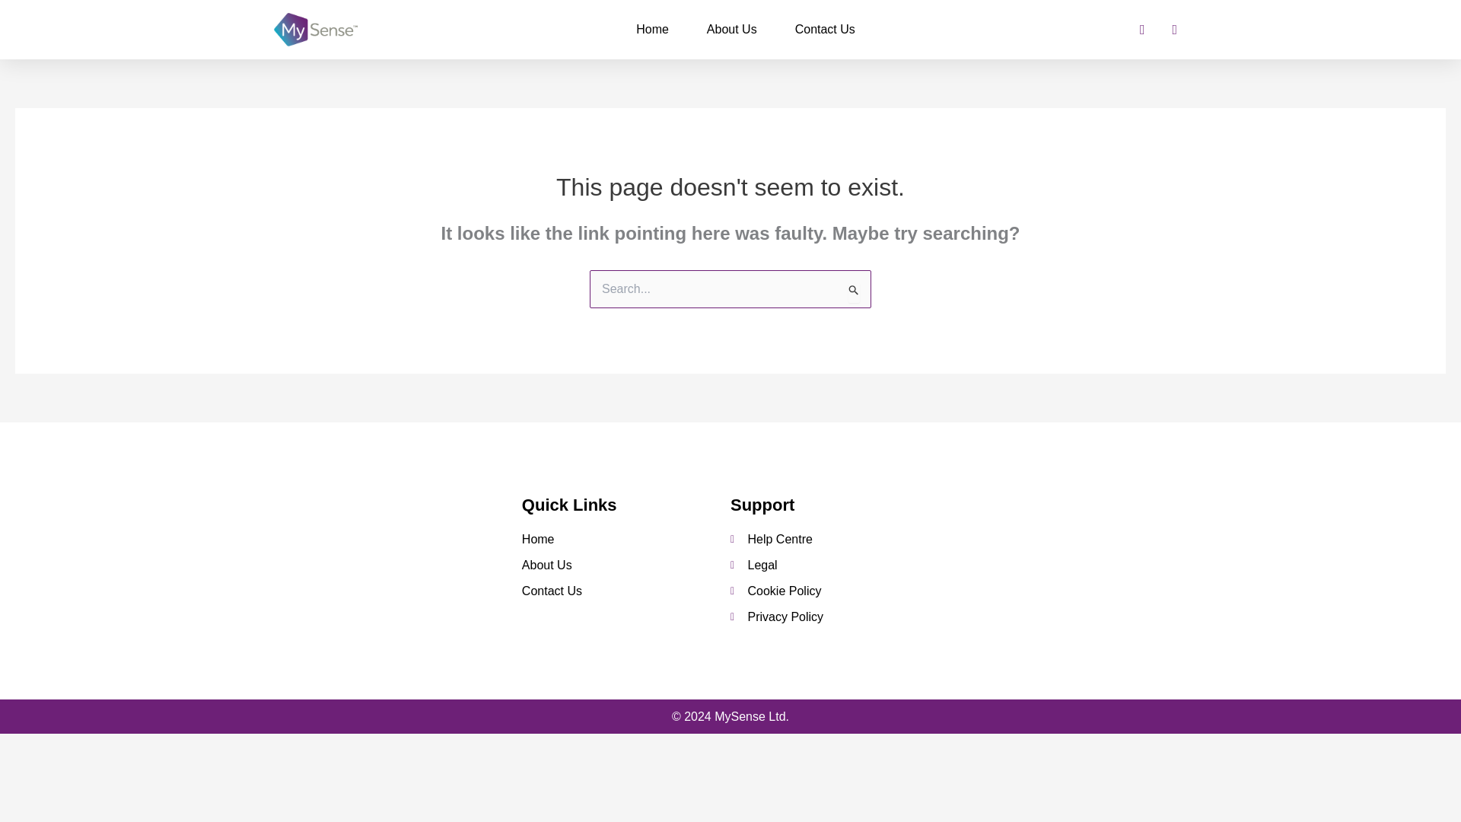  I want to click on Contact Us, so click(825, 29).